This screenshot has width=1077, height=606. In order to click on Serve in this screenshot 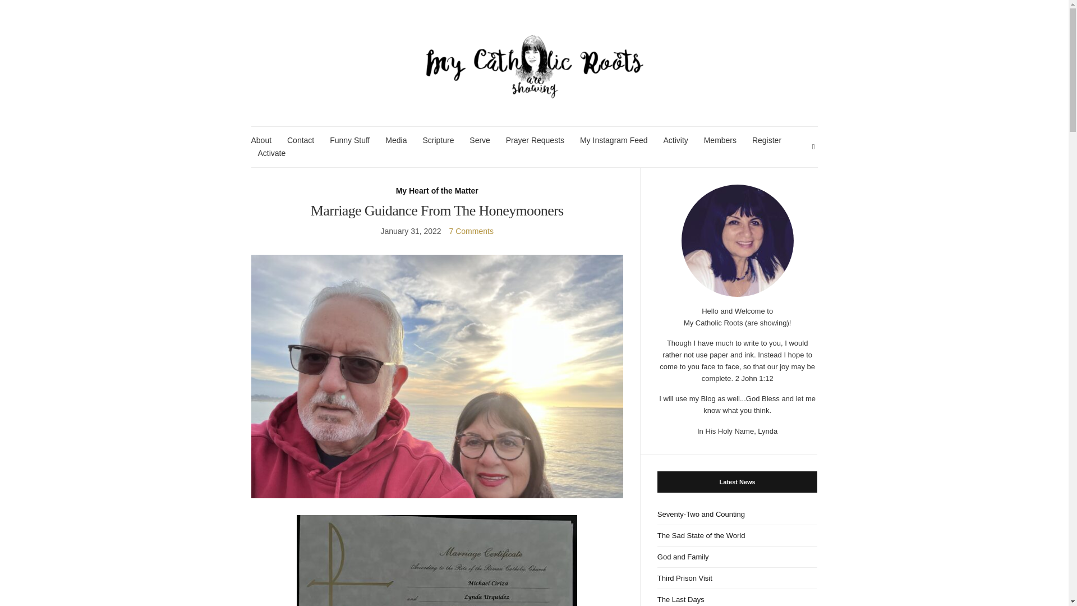, I will do `click(480, 140)`.